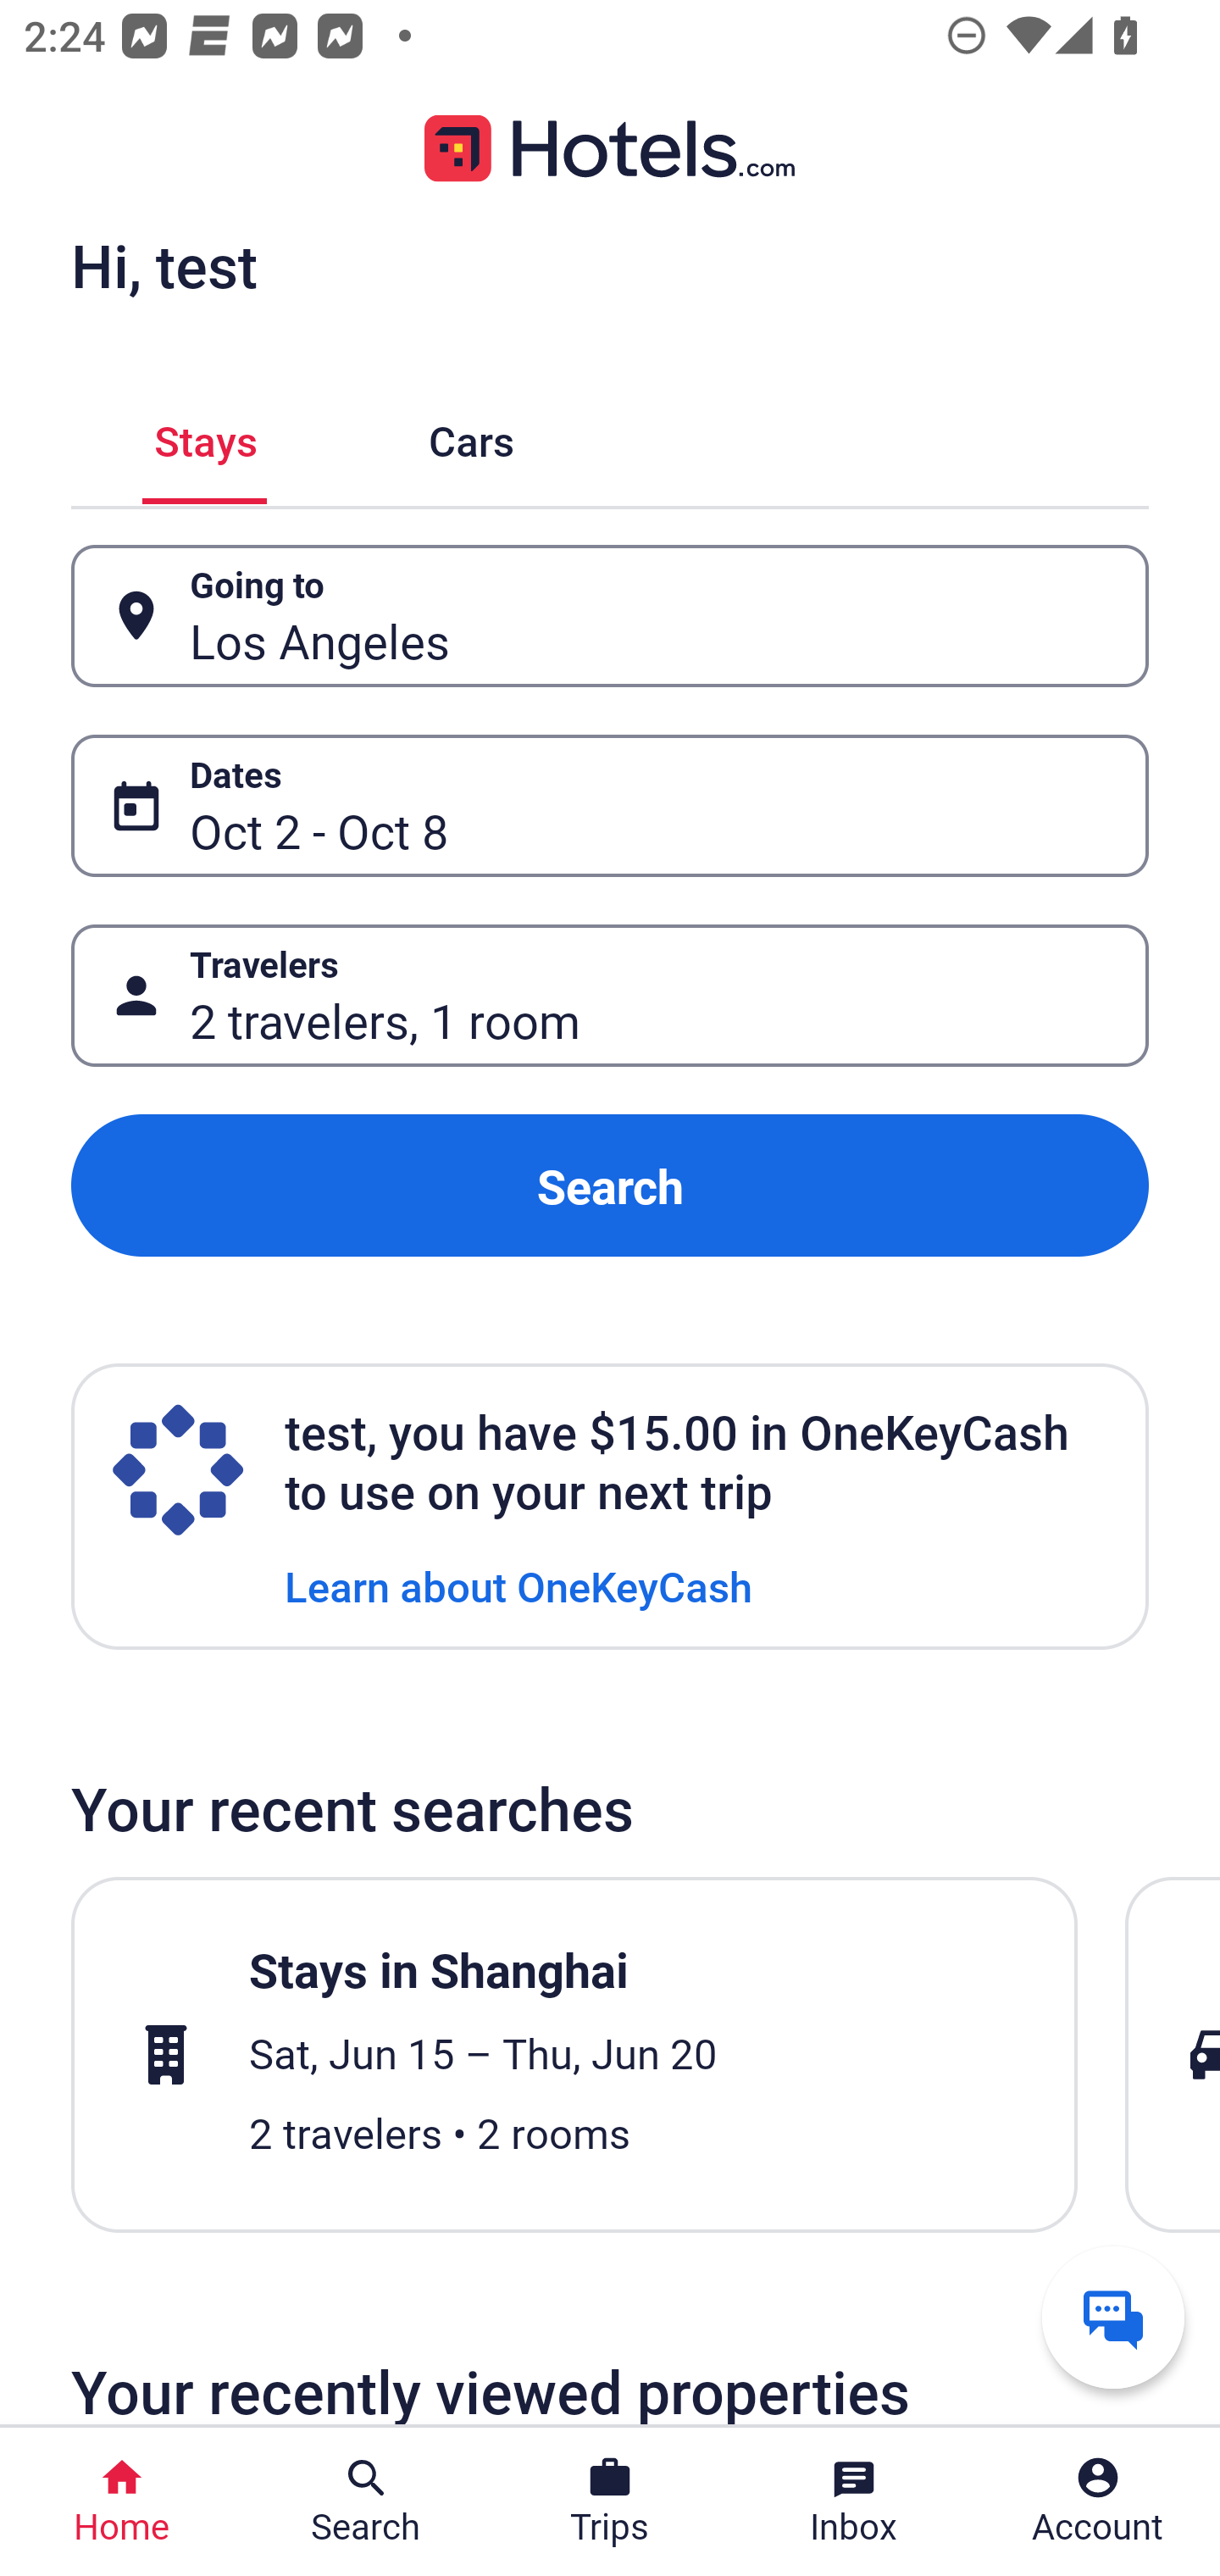 The width and height of the screenshot is (1220, 2576). Describe the element at coordinates (610, 995) in the screenshot. I see `Travelers Button 2 travelers, 1 room` at that location.